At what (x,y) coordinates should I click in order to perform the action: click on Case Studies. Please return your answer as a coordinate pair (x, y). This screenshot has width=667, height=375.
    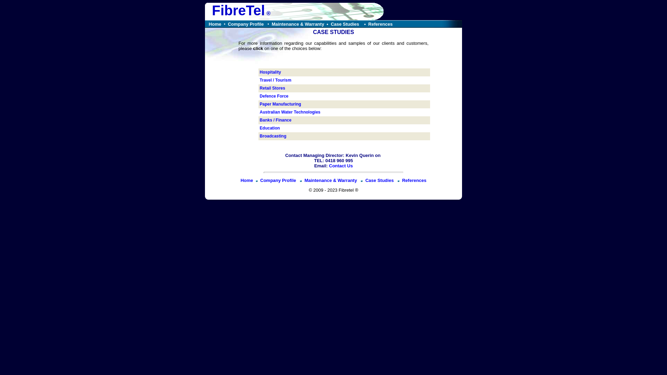
    Looking at the image, I should click on (380, 181).